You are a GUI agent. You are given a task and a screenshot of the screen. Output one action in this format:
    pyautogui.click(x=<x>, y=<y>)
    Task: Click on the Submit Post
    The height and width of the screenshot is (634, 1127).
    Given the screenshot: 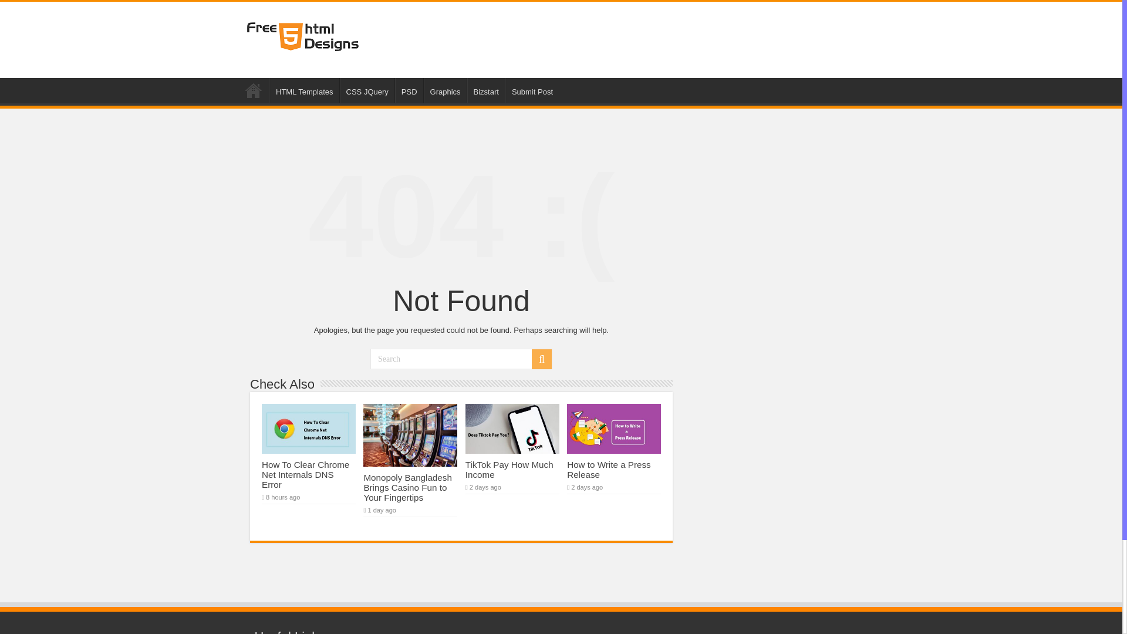 What is the action you would take?
    pyautogui.click(x=532, y=90)
    